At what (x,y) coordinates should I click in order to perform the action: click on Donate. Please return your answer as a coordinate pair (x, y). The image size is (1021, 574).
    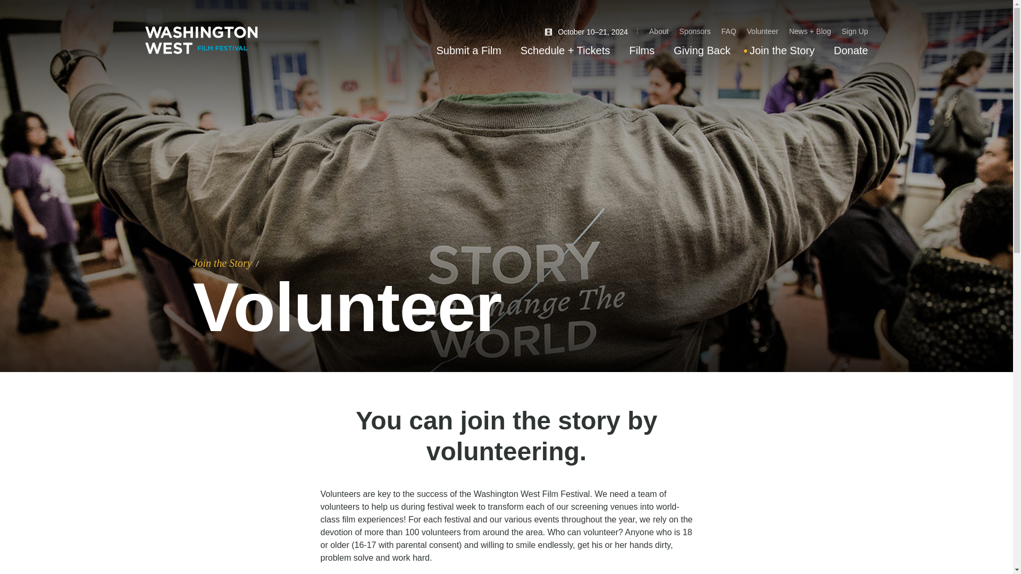
    Looking at the image, I should click on (851, 50).